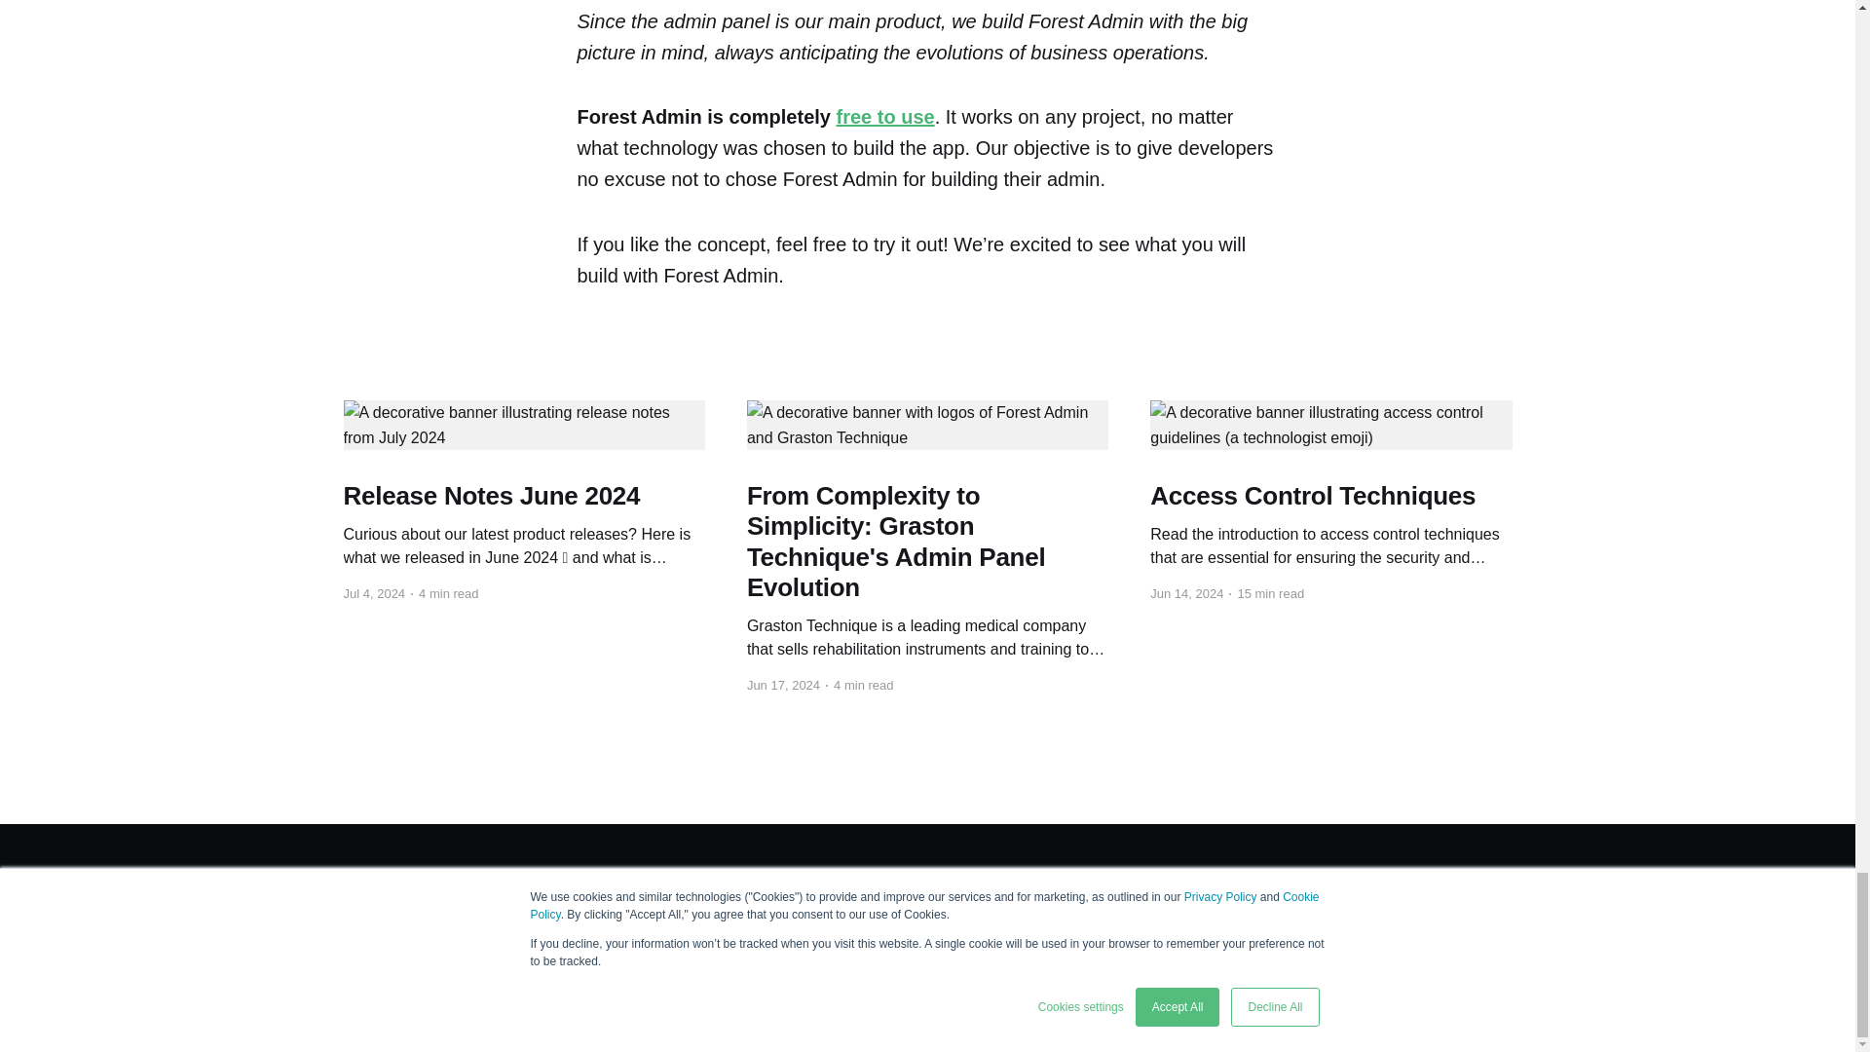 The width and height of the screenshot is (1870, 1052). Describe the element at coordinates (393, 883) in the screenshot. I see `Forest Admin Blog` at that location.